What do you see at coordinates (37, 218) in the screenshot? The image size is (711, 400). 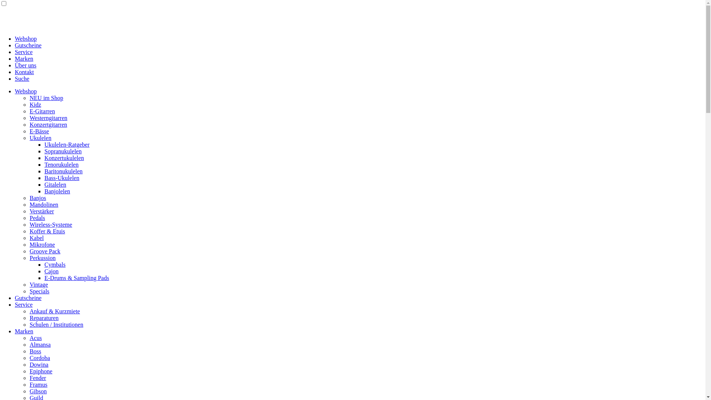 I see `Pedals` at bounding box center [37, 218].